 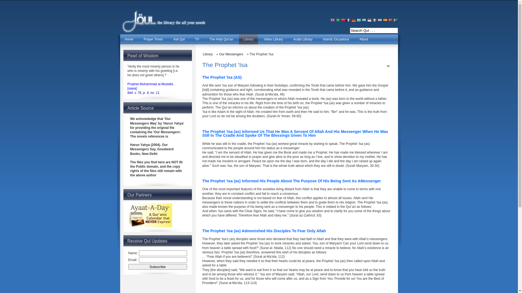 I want to click on Arabic, so click(x=338, y=21).